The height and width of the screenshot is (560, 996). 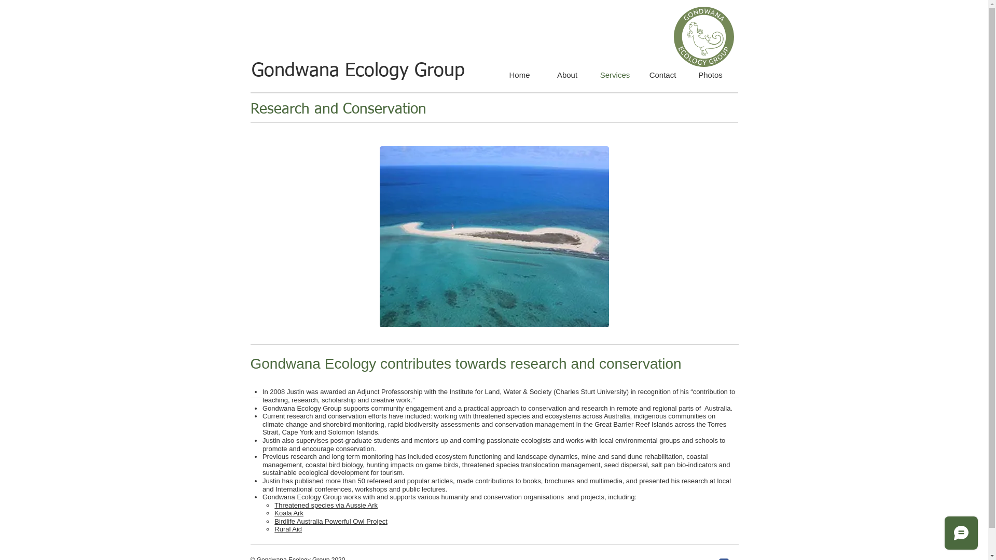 I want to click on Home, so click(x=520, y=75).